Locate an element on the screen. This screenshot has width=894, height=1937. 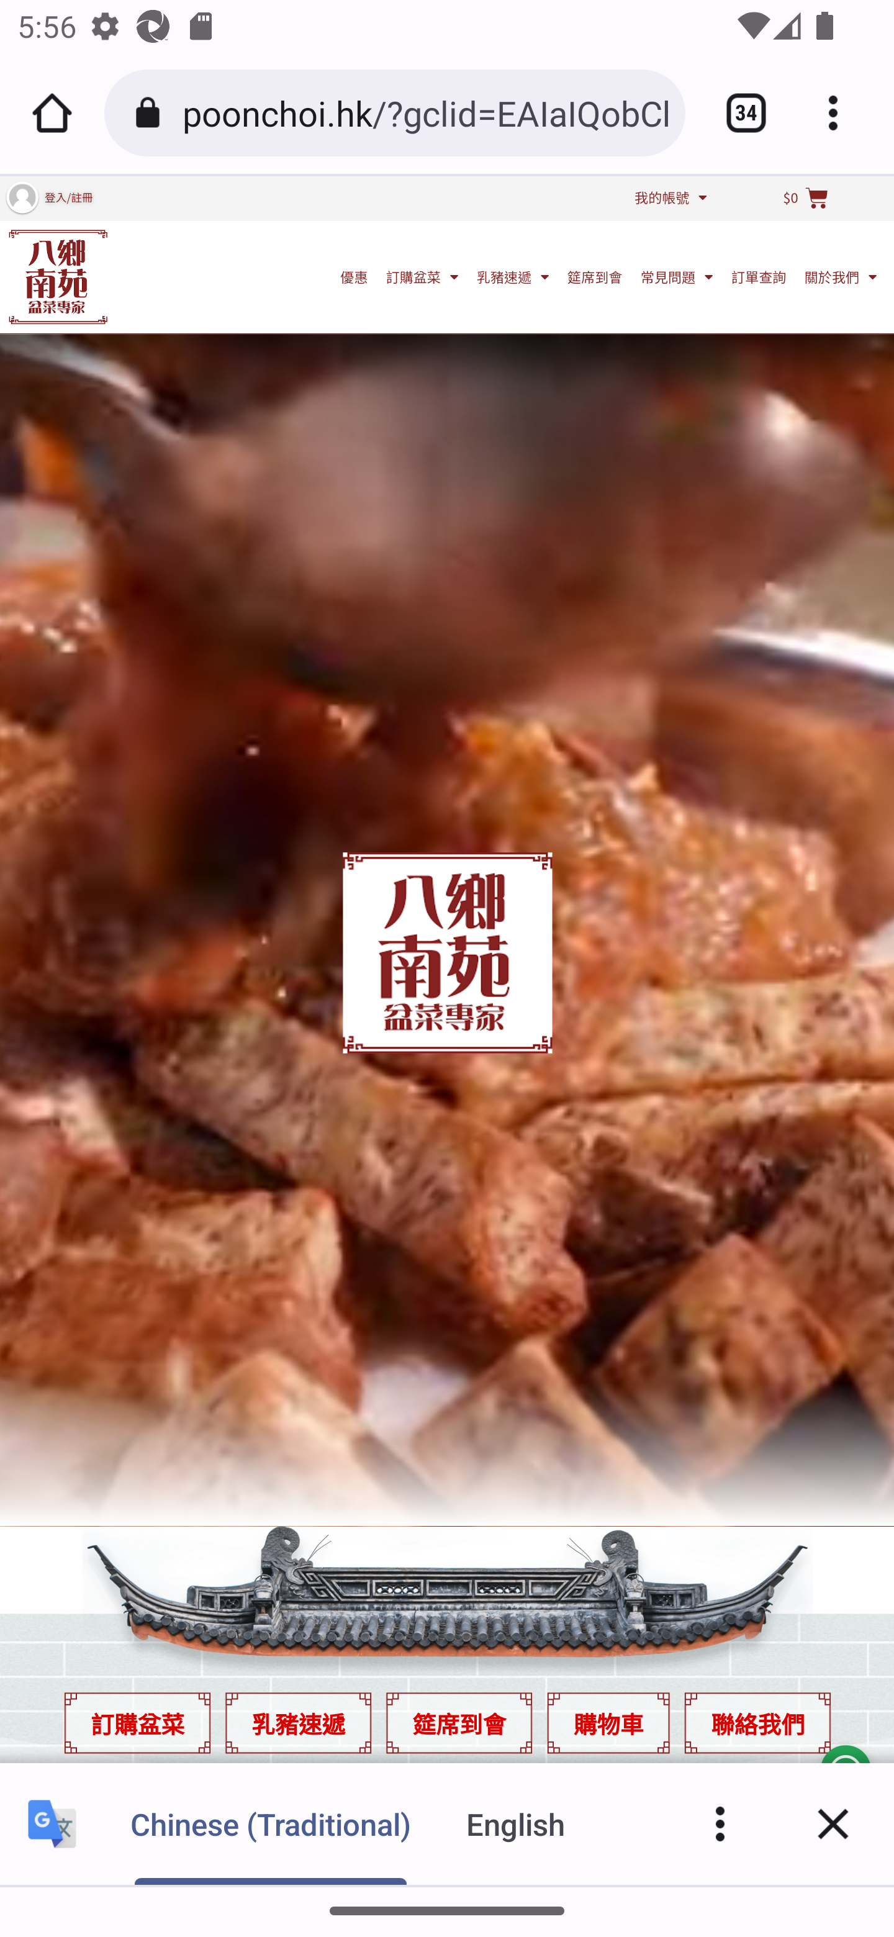
$0  購物籃 $ 0  is located at coordinates (805, 197).